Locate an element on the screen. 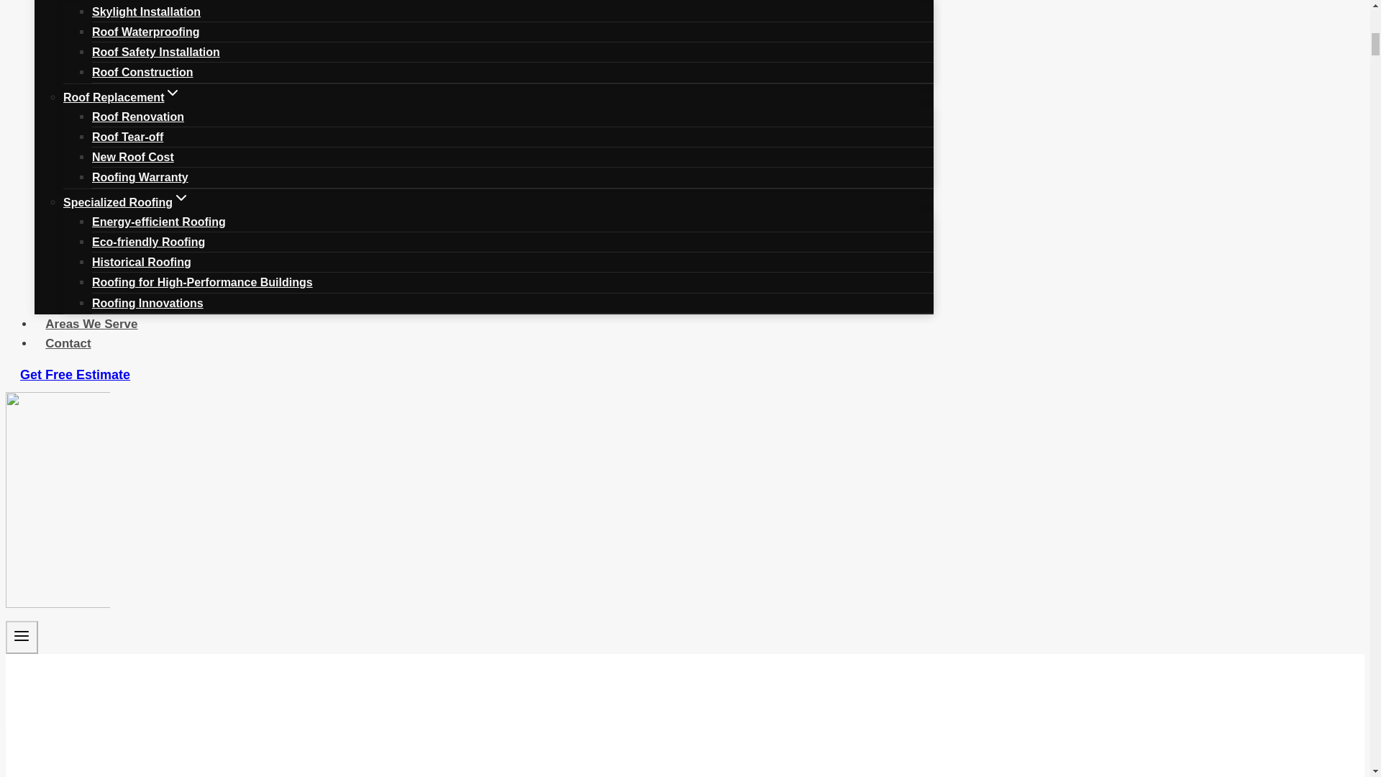 Image resolution: width=1381 pixels, height=777 pixels. Roof InstallationExpand is located at coordinates (117, 5).